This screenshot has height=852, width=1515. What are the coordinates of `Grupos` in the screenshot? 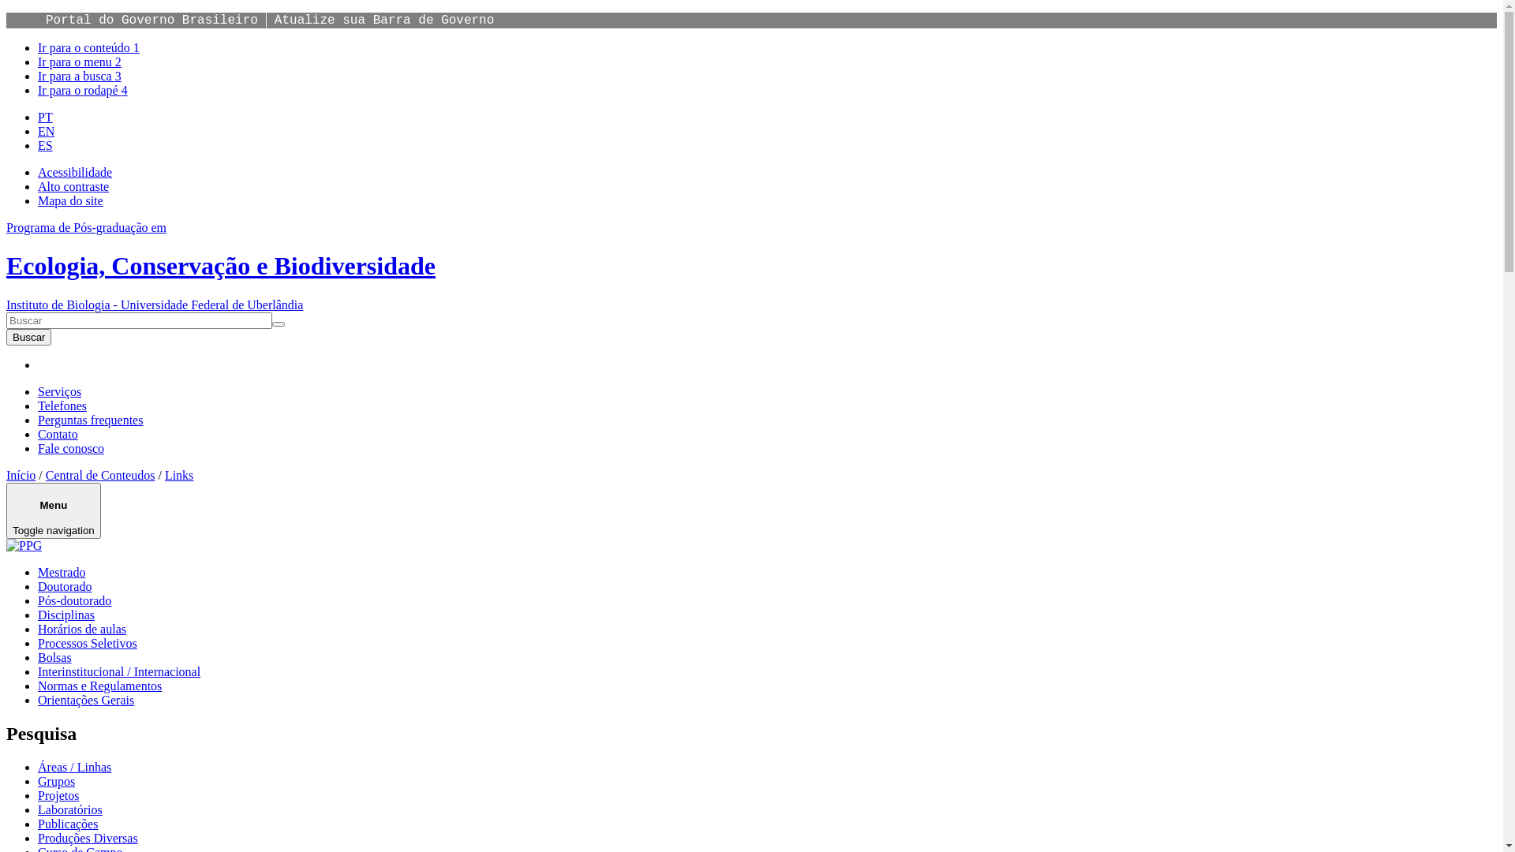 It's located at (57, 781).